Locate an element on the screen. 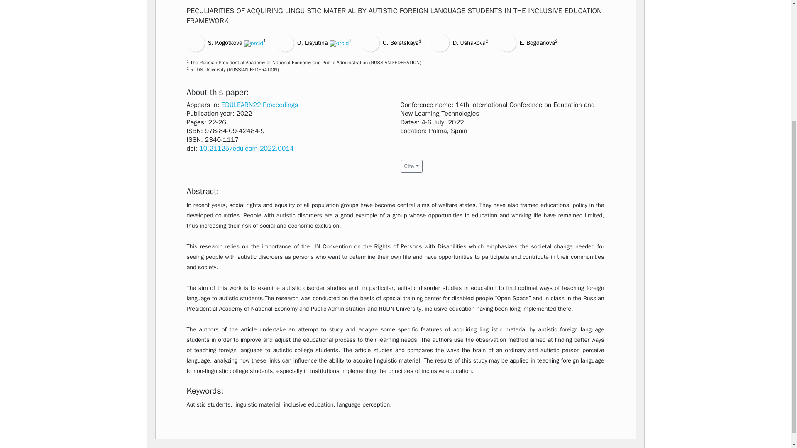 This screenshot has height=448, width=797. E. Bogdanova is located at coordinates (537, 42).